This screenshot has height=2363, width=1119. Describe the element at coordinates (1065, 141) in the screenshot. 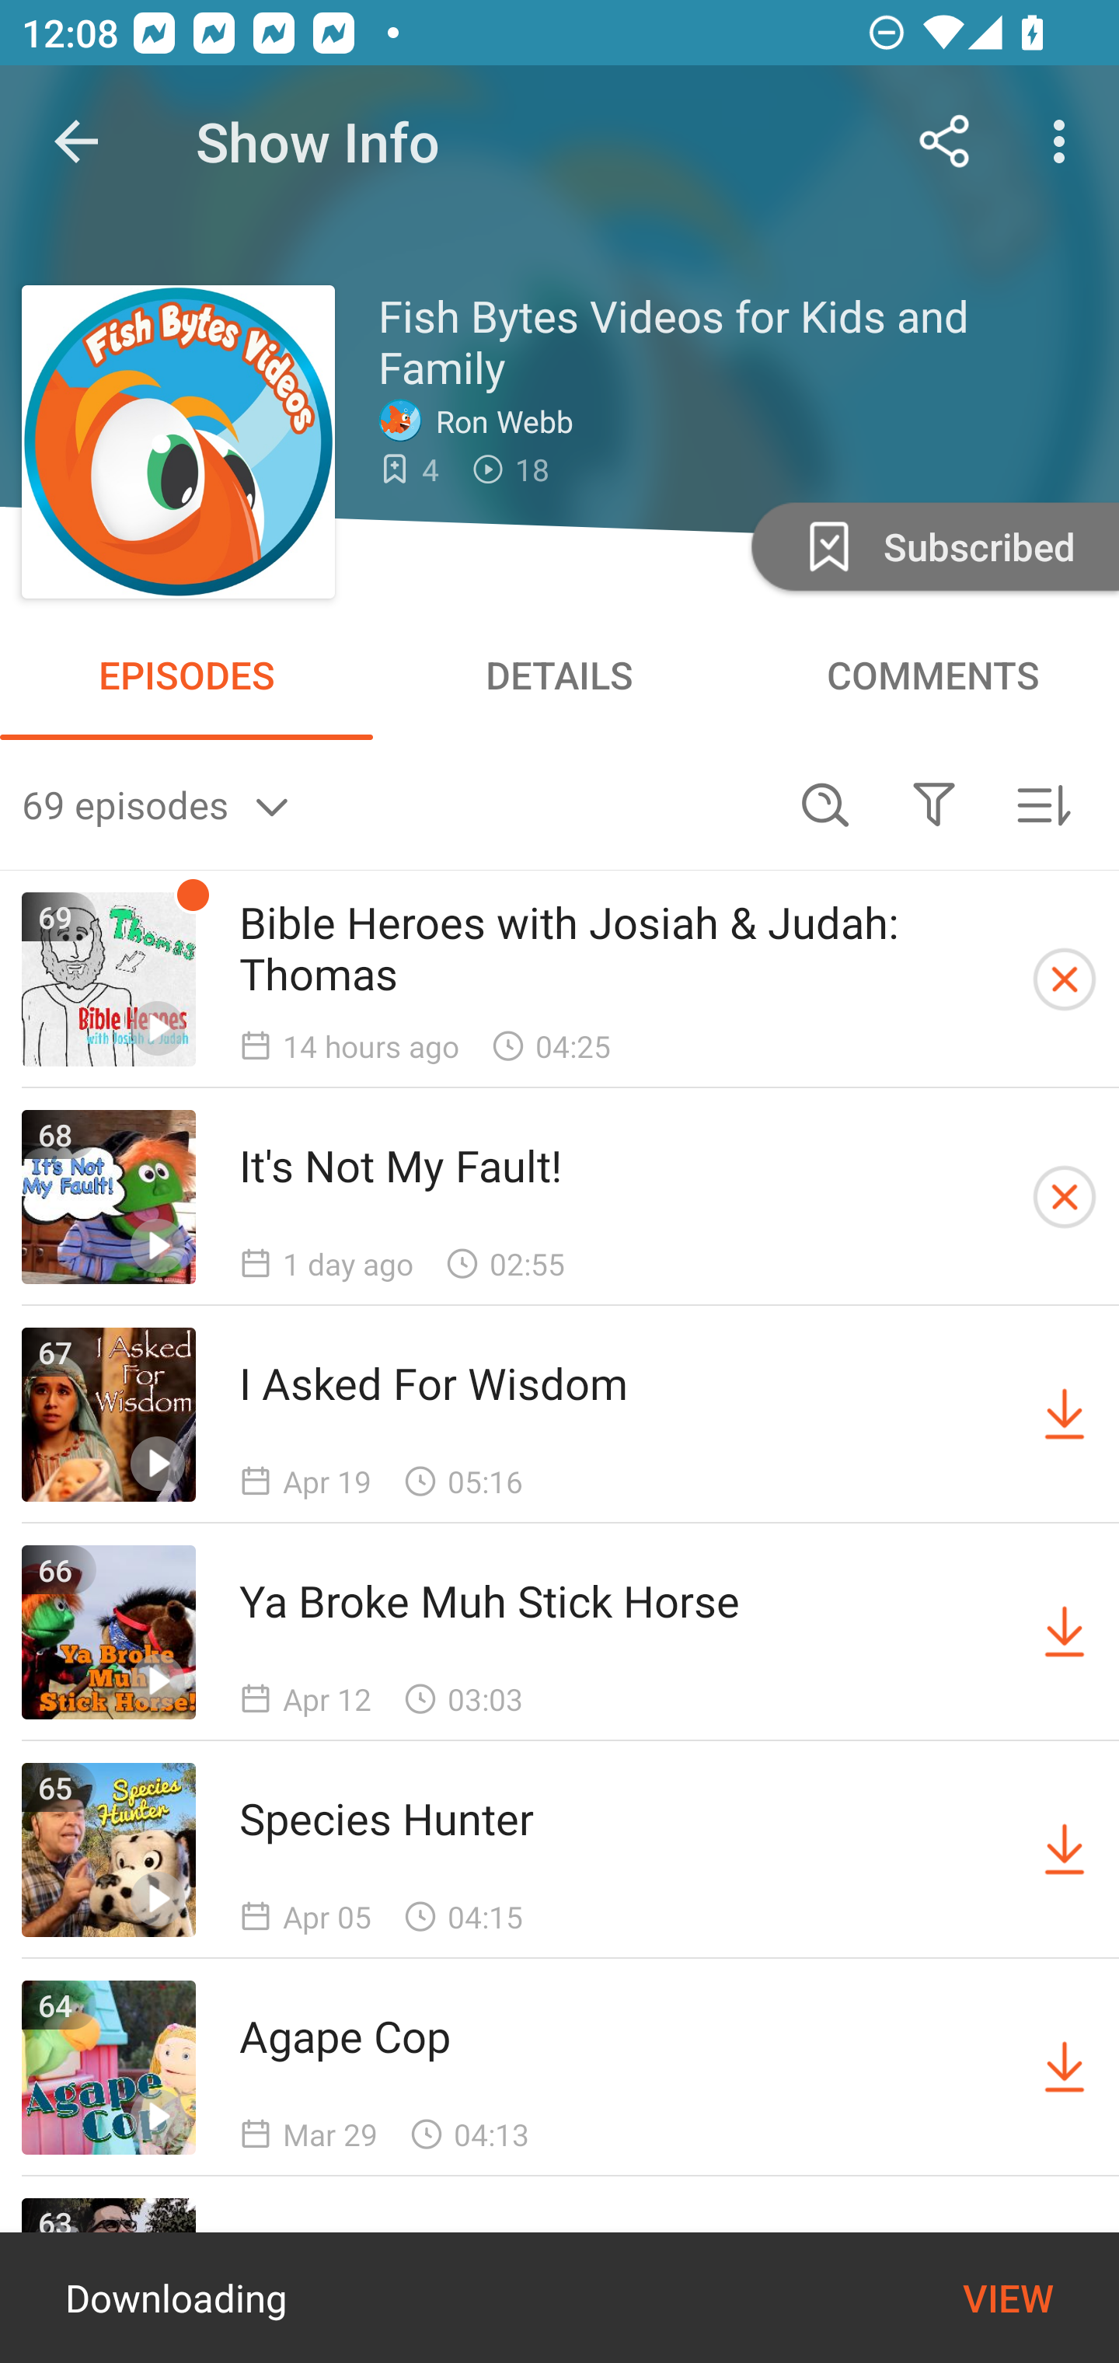

I see `More options` at that location.